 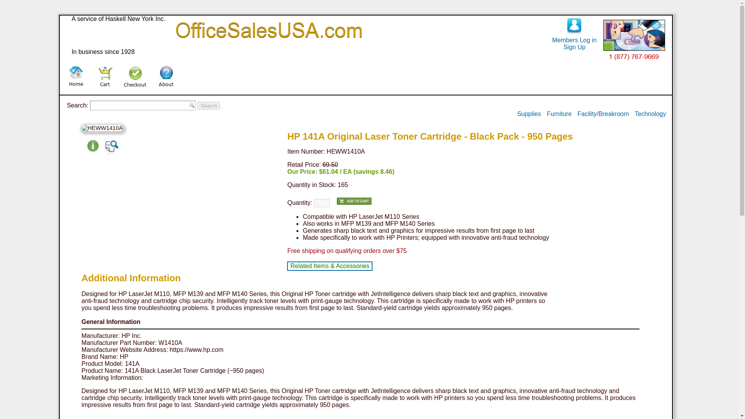 What do you see at coordinates (650, 114) in the screenshot?
I see `Technology` at bounding box center [650, 114].